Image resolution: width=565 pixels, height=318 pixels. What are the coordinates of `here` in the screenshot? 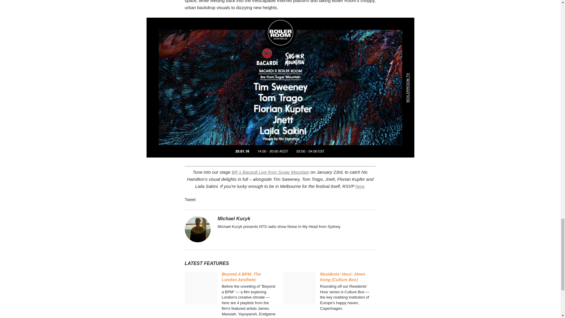 It's located at (360, 186).